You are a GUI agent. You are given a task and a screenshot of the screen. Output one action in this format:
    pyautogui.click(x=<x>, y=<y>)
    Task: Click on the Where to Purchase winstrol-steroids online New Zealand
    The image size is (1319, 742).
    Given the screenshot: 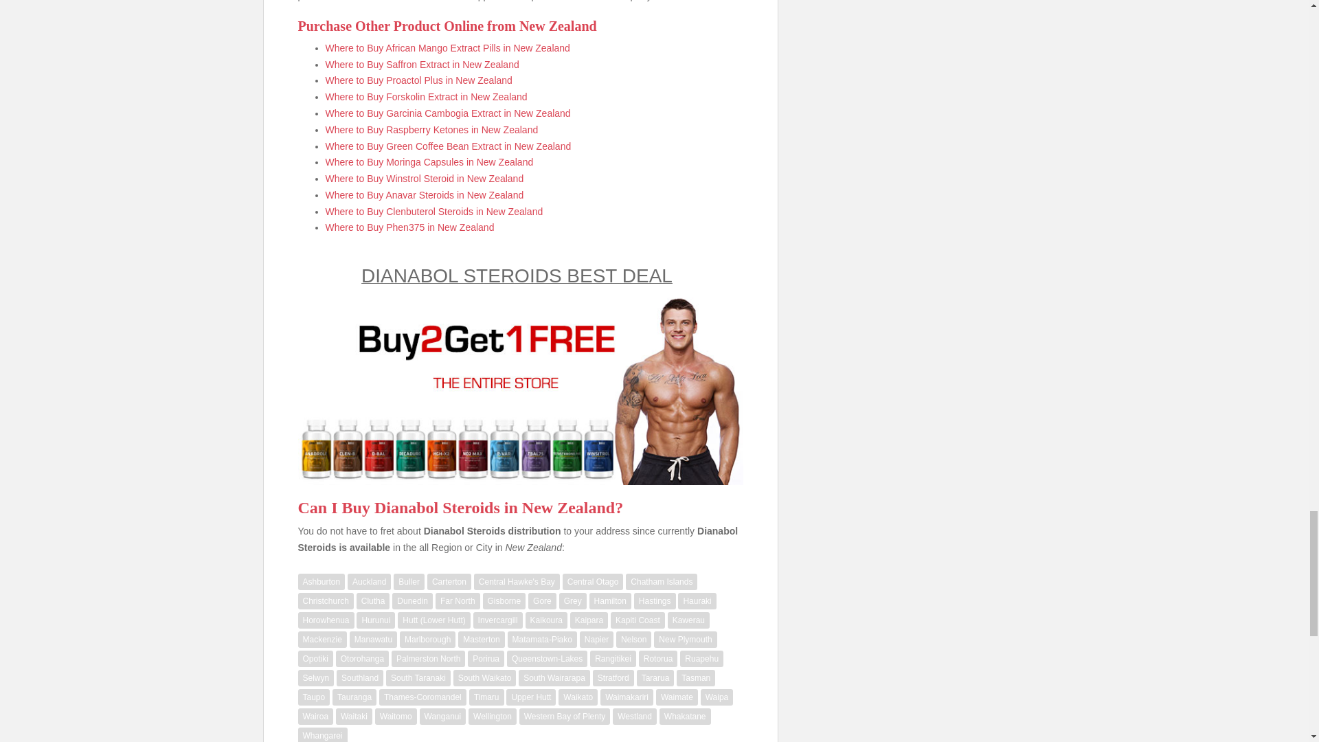 What is the action you would take?
    pyautogui.click(x=425, y=178)
    